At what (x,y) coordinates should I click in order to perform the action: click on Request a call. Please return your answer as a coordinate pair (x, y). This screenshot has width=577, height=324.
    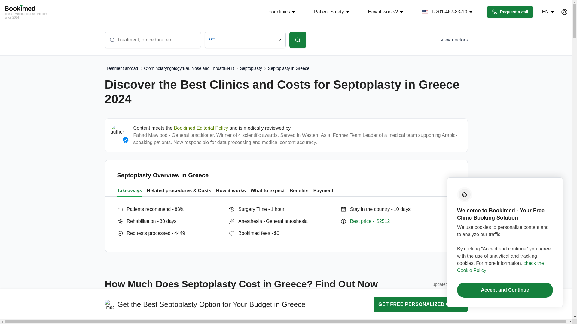
    Looking at the image, I should click on (510, 12).